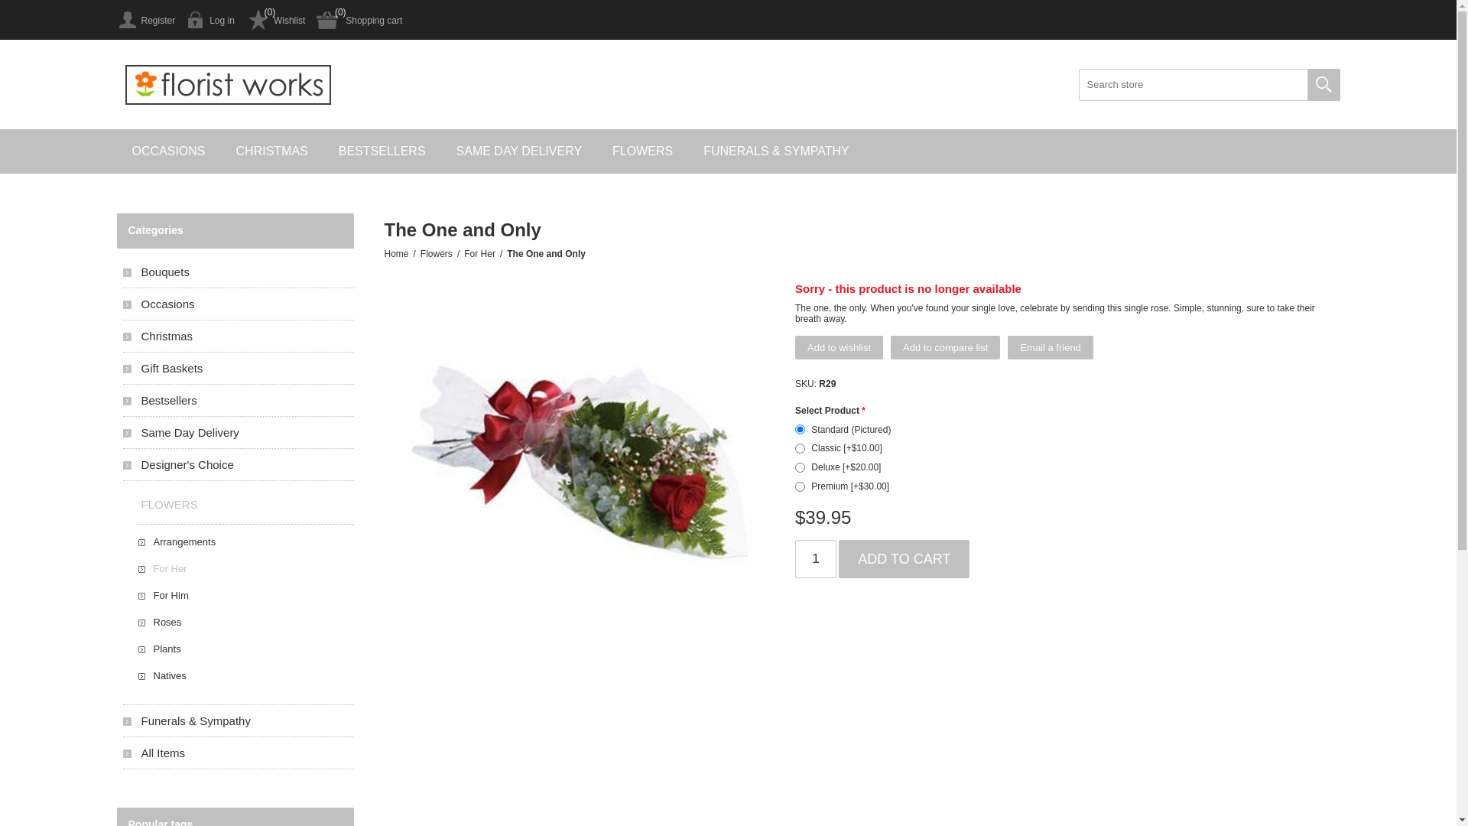  I want to click on Register, so click(145, 20).